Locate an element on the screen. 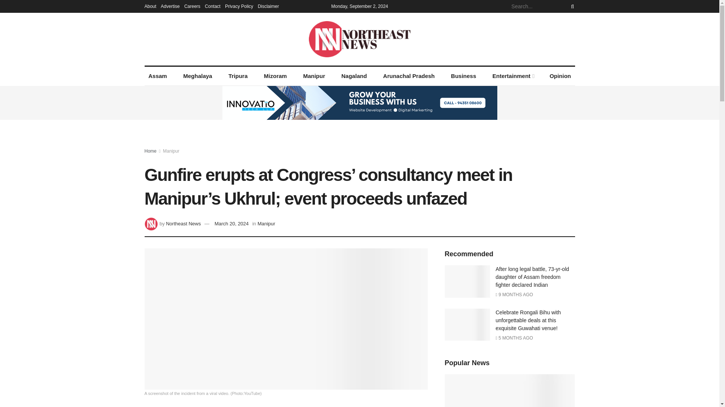  Disclaimer is located at coordinates (268, 6).